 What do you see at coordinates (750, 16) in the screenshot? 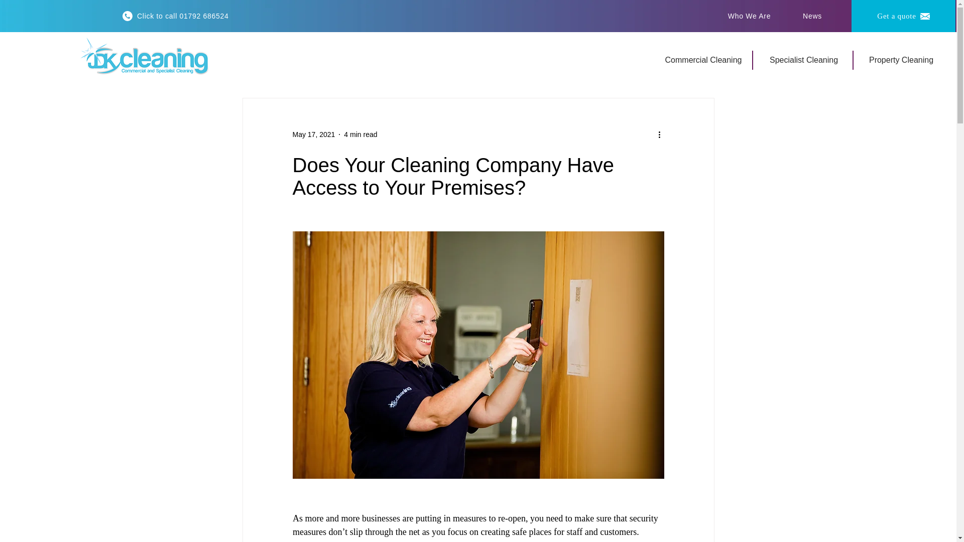
I see `Who We Are` at bounding box center [750, 16].